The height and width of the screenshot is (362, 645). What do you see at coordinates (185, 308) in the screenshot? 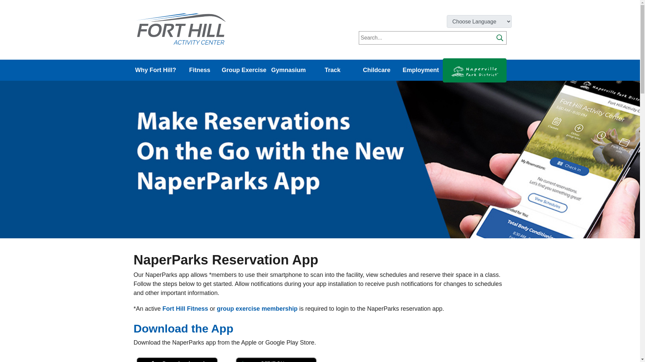
I see `Fort Hill Fitness` at bounding box center [185, 308].